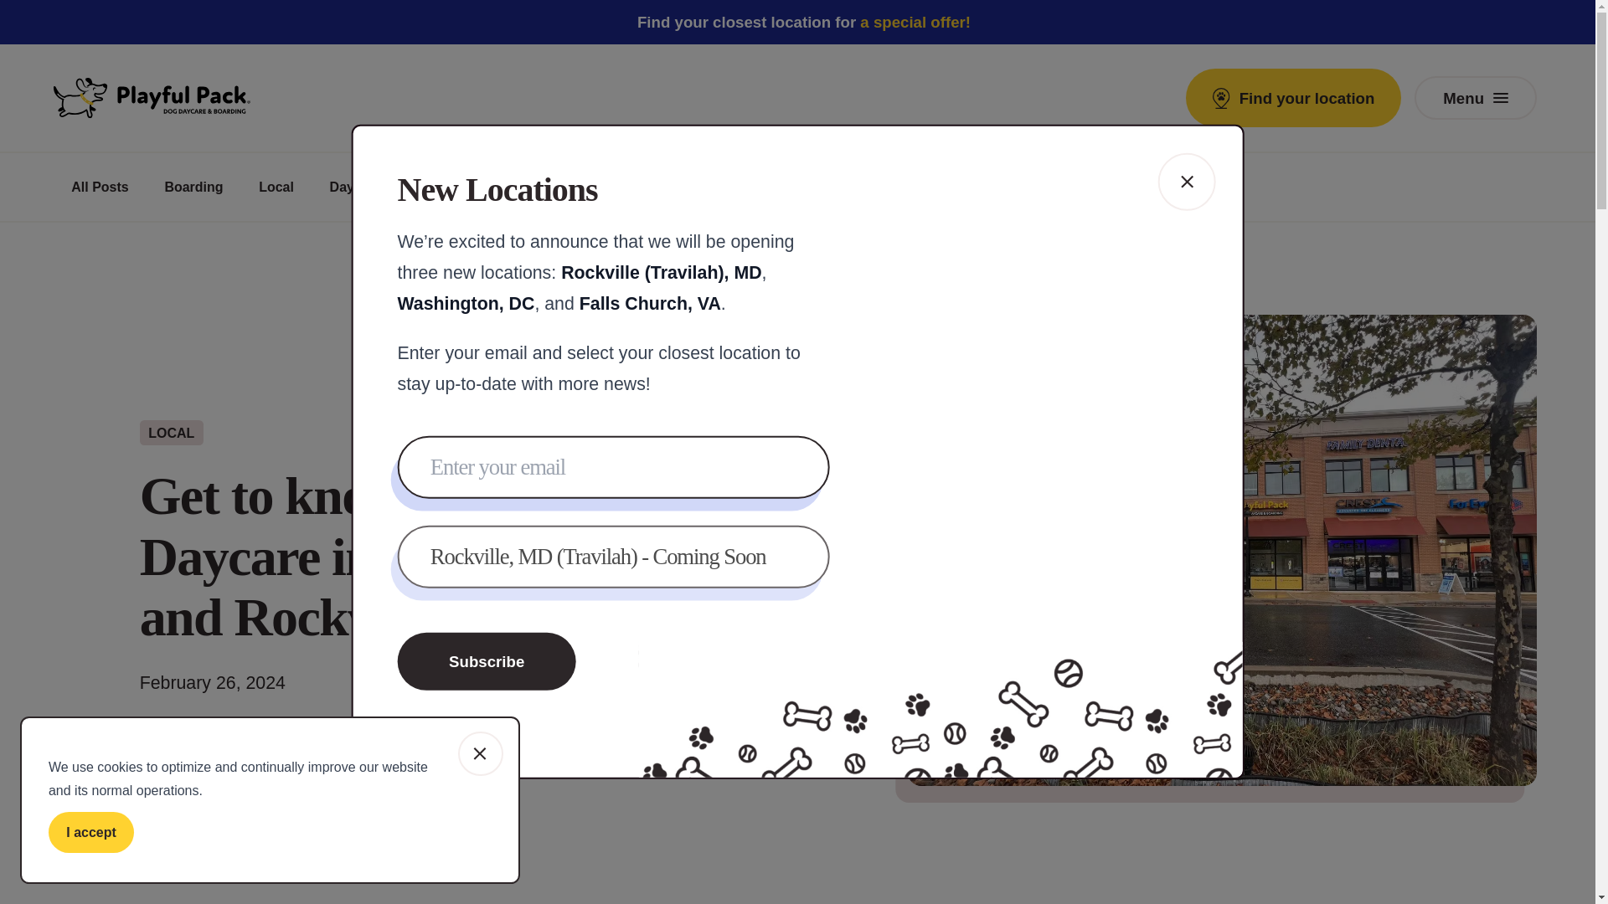 The width and height of the screenshot is (1608, 904). I want to click on Local, so click(276, 187).